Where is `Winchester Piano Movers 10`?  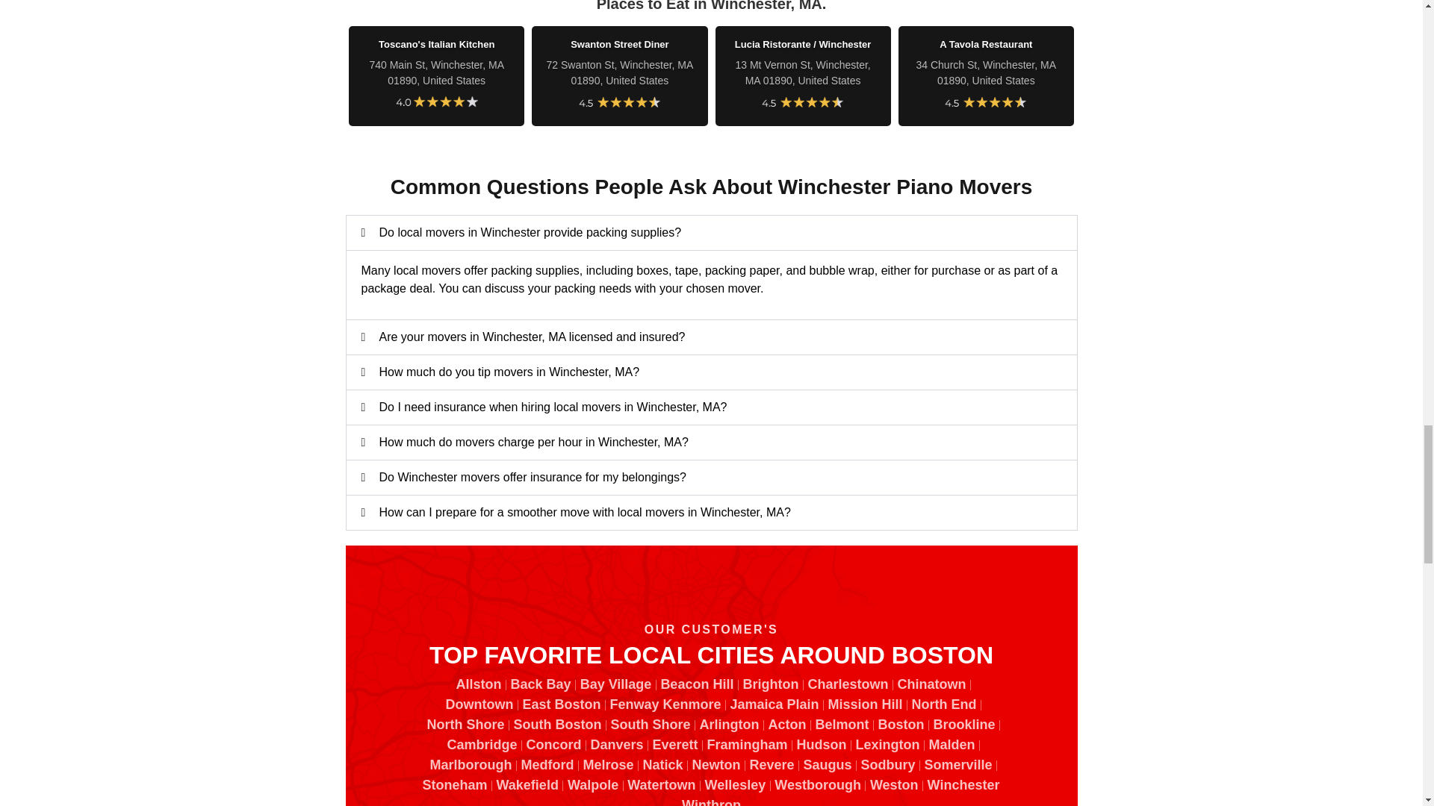
Winchester Piano Movers 10 is located at coordinates (986, 101).